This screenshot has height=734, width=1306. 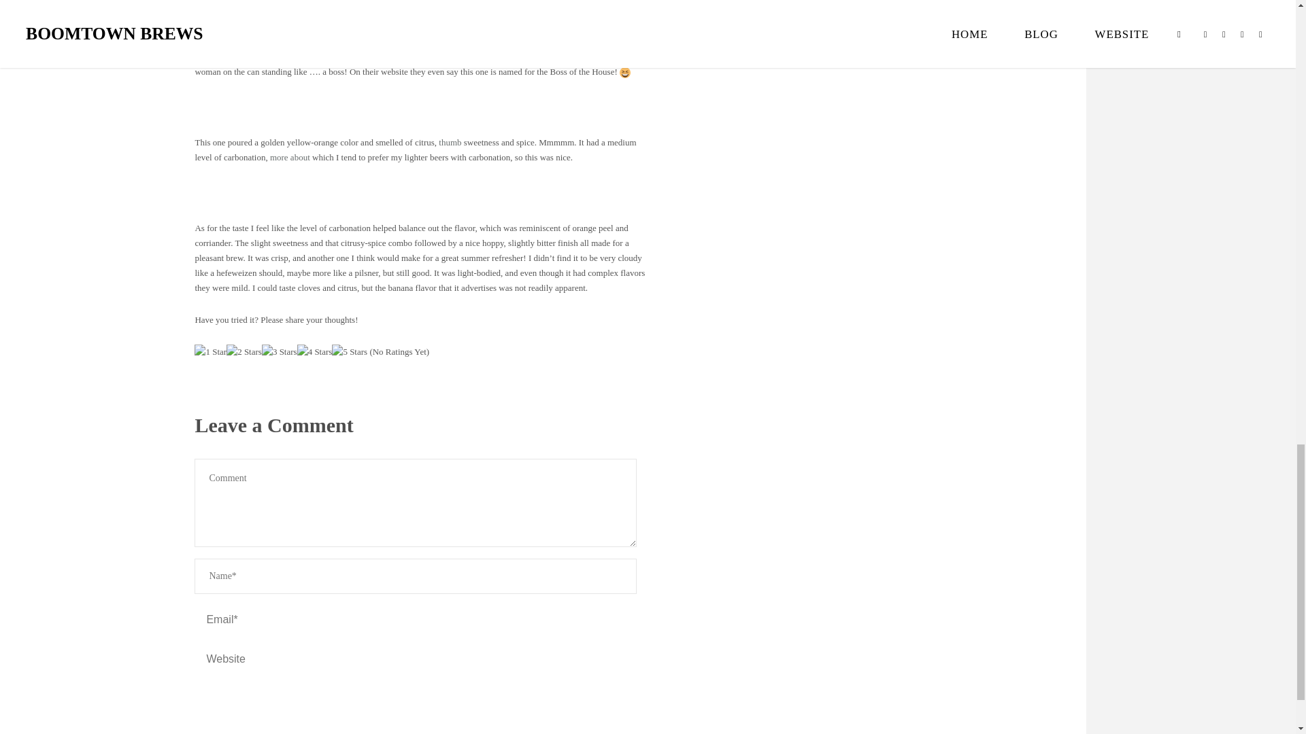 What do you see at coordinates (349, 352) in the screenshot?
I see `5 Stars` at bounding box center [349, 352].